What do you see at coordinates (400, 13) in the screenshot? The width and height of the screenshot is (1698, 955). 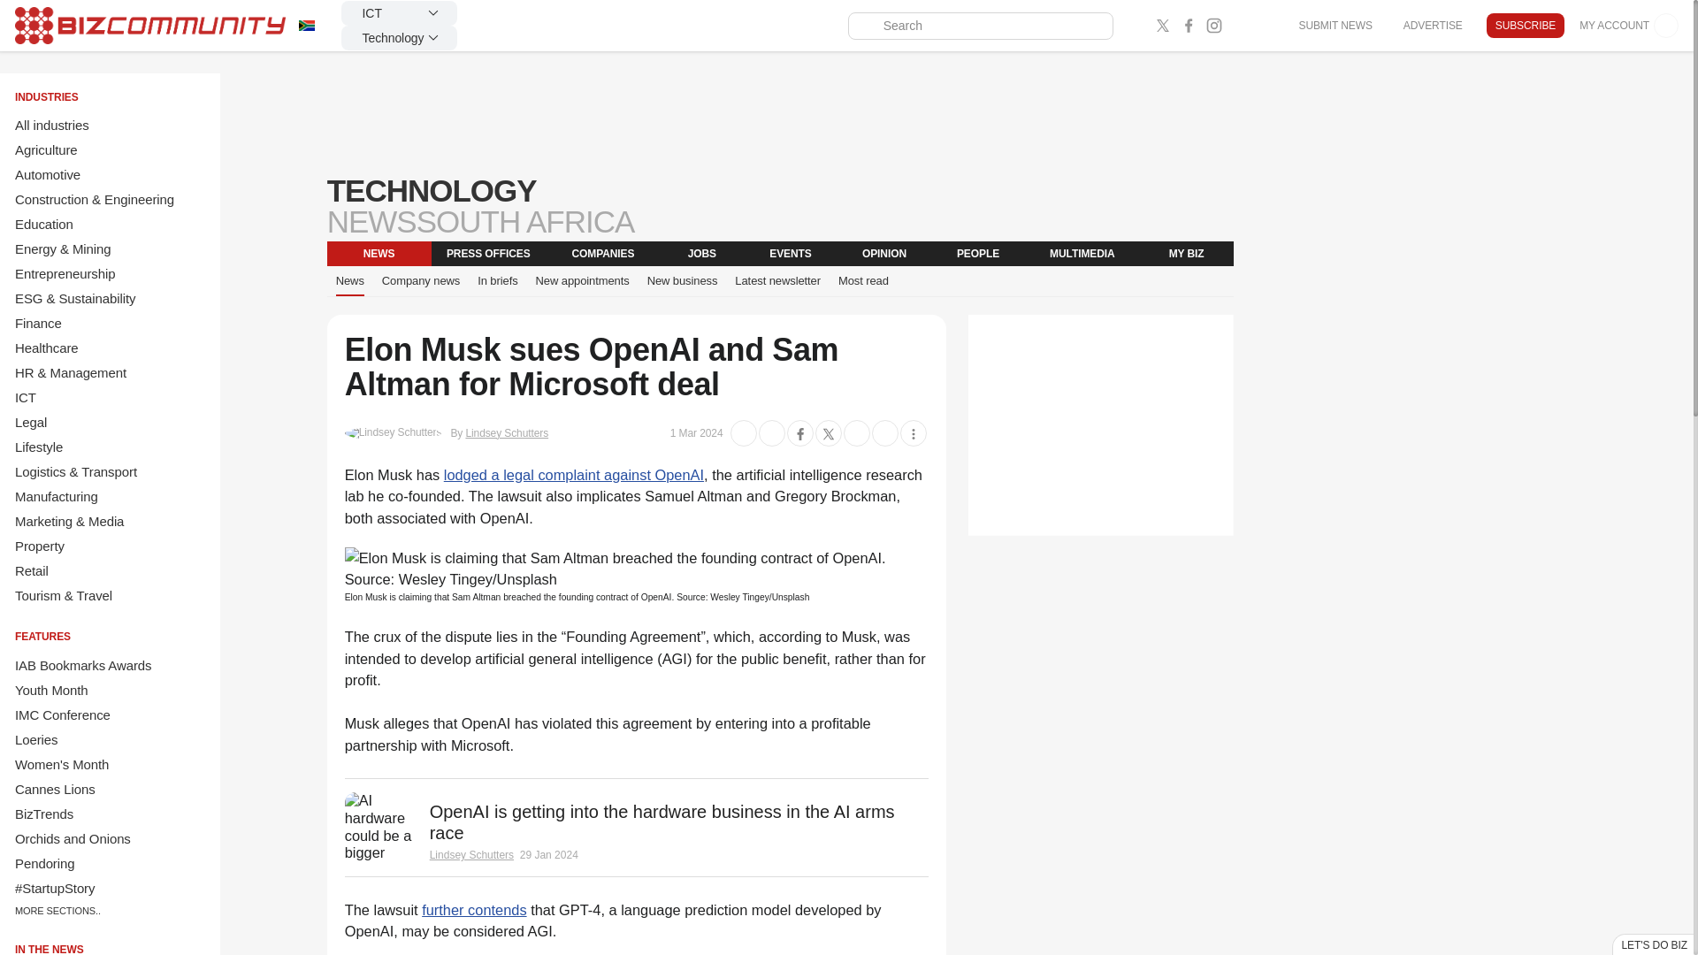 I see `ICT` at bounding box center [400, 13].